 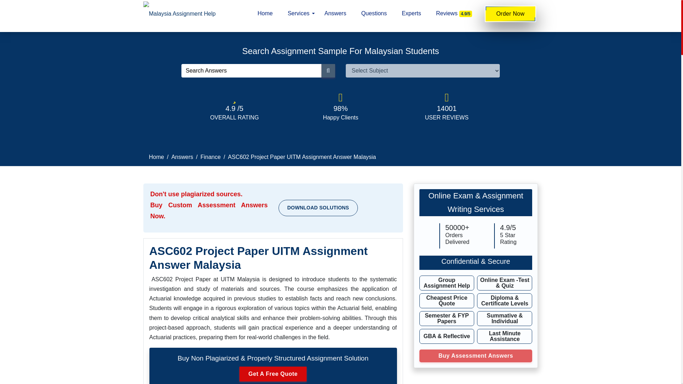 I want to click on Get A Free Quote, so click(x=272, y=374).